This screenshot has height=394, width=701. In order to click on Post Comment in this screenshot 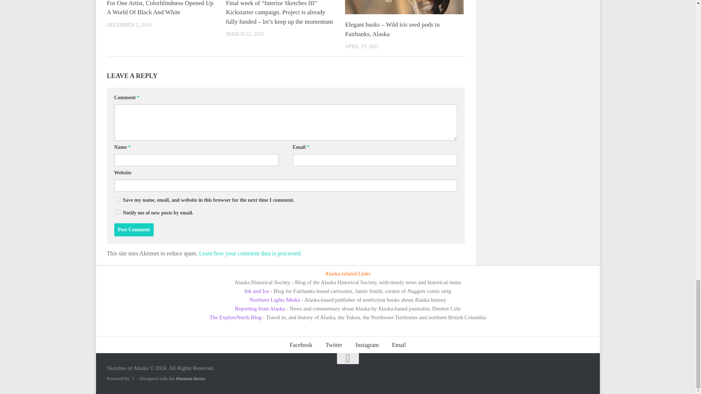, I will do `click(134, 230)`.